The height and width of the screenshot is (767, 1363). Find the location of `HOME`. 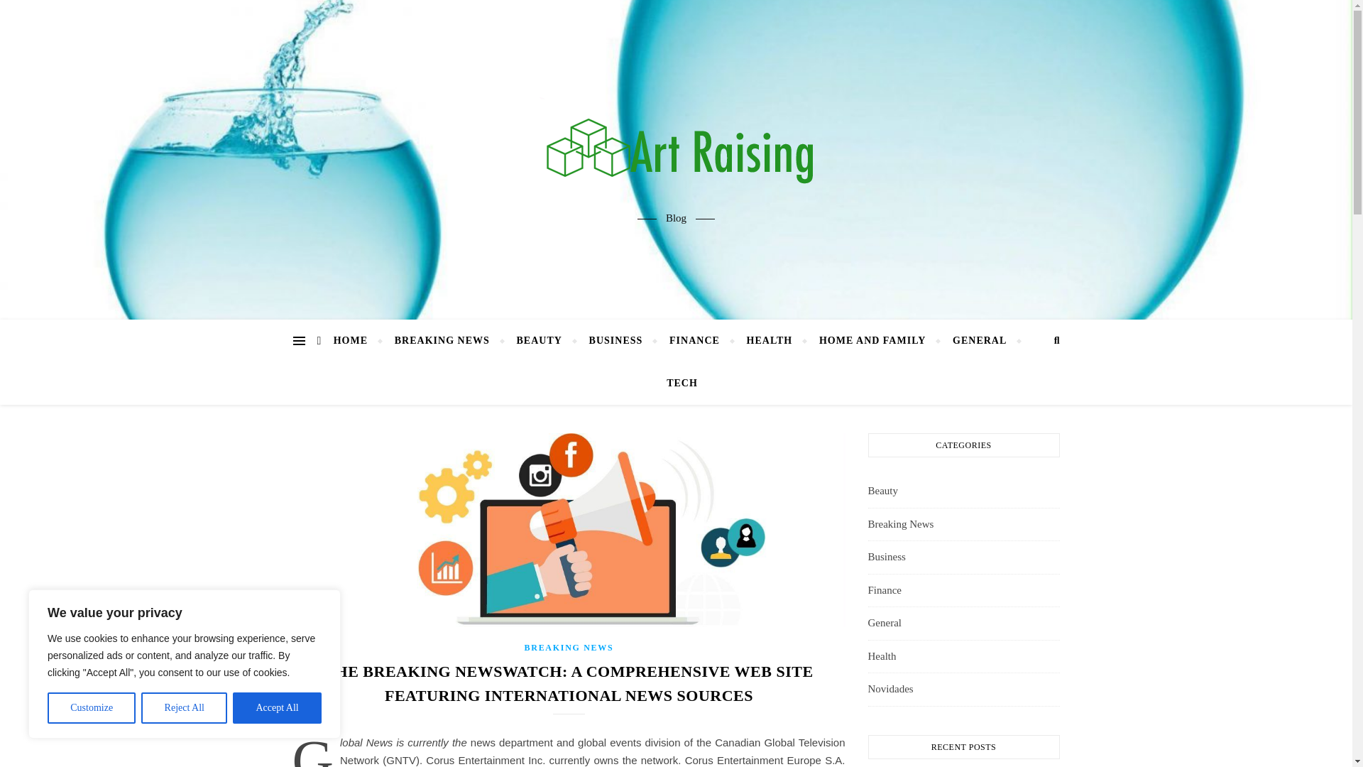

HOME is located at coordinates (356, 341).